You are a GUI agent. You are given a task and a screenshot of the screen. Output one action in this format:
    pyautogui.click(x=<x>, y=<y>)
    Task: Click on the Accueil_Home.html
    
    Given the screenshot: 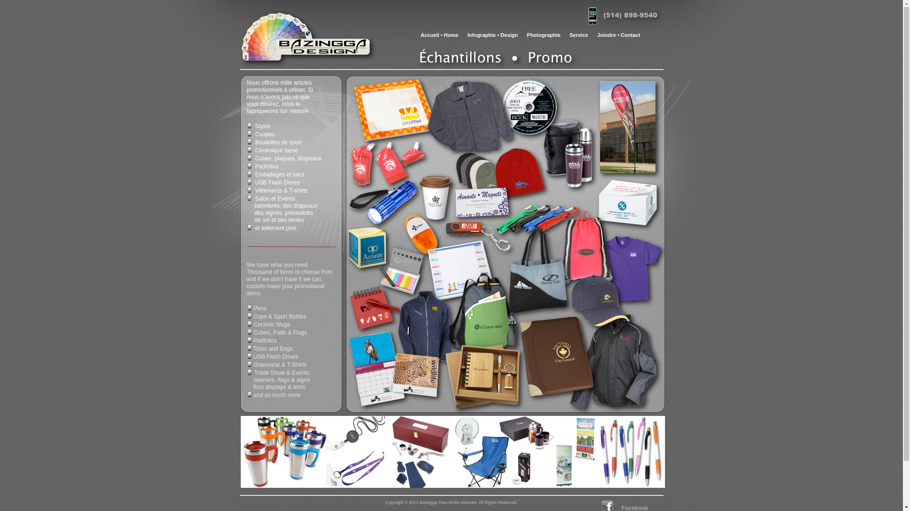 What is the action you would take?
    pyautogui.click(x=306, y=61)
    